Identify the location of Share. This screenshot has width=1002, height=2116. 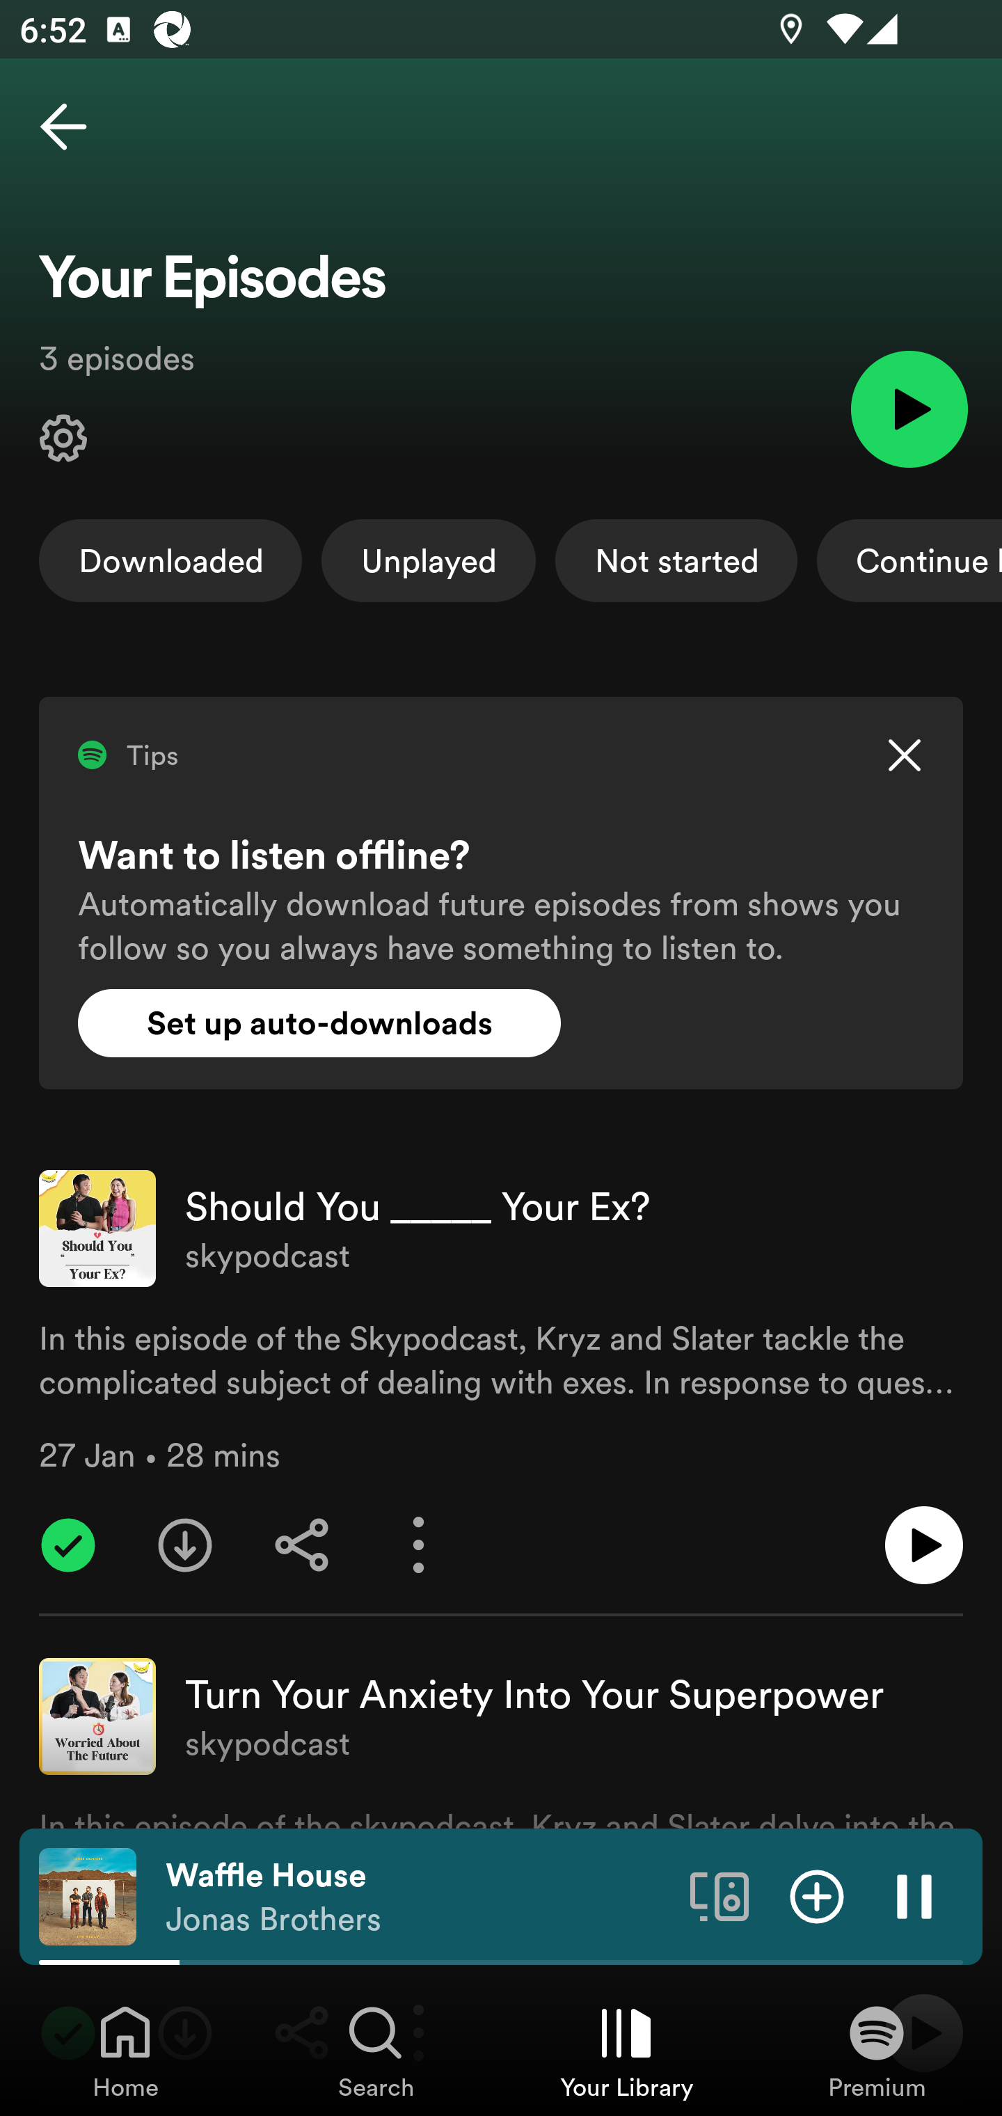
(302, 1545).